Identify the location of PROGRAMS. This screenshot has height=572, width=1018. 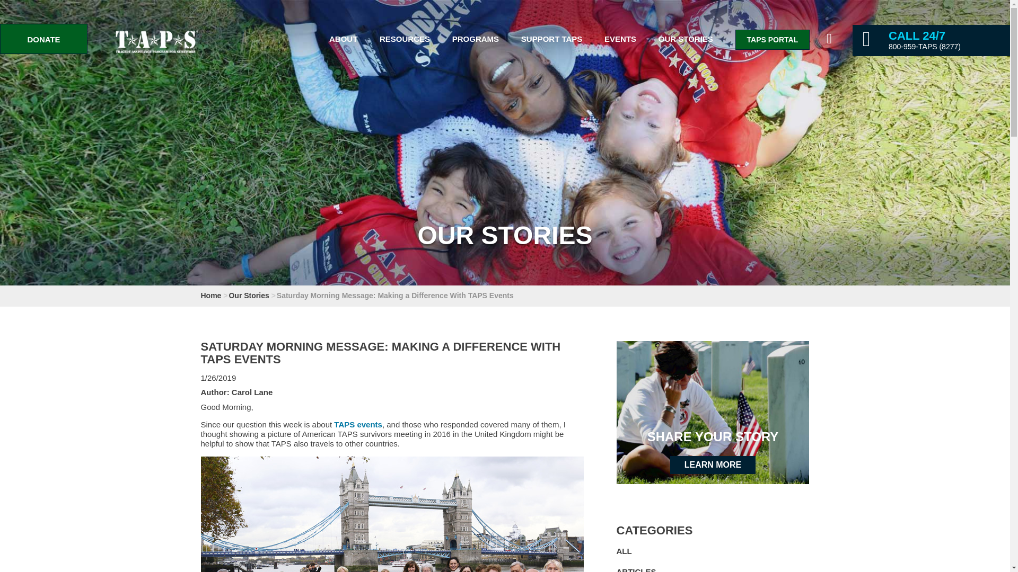
(475, 39).